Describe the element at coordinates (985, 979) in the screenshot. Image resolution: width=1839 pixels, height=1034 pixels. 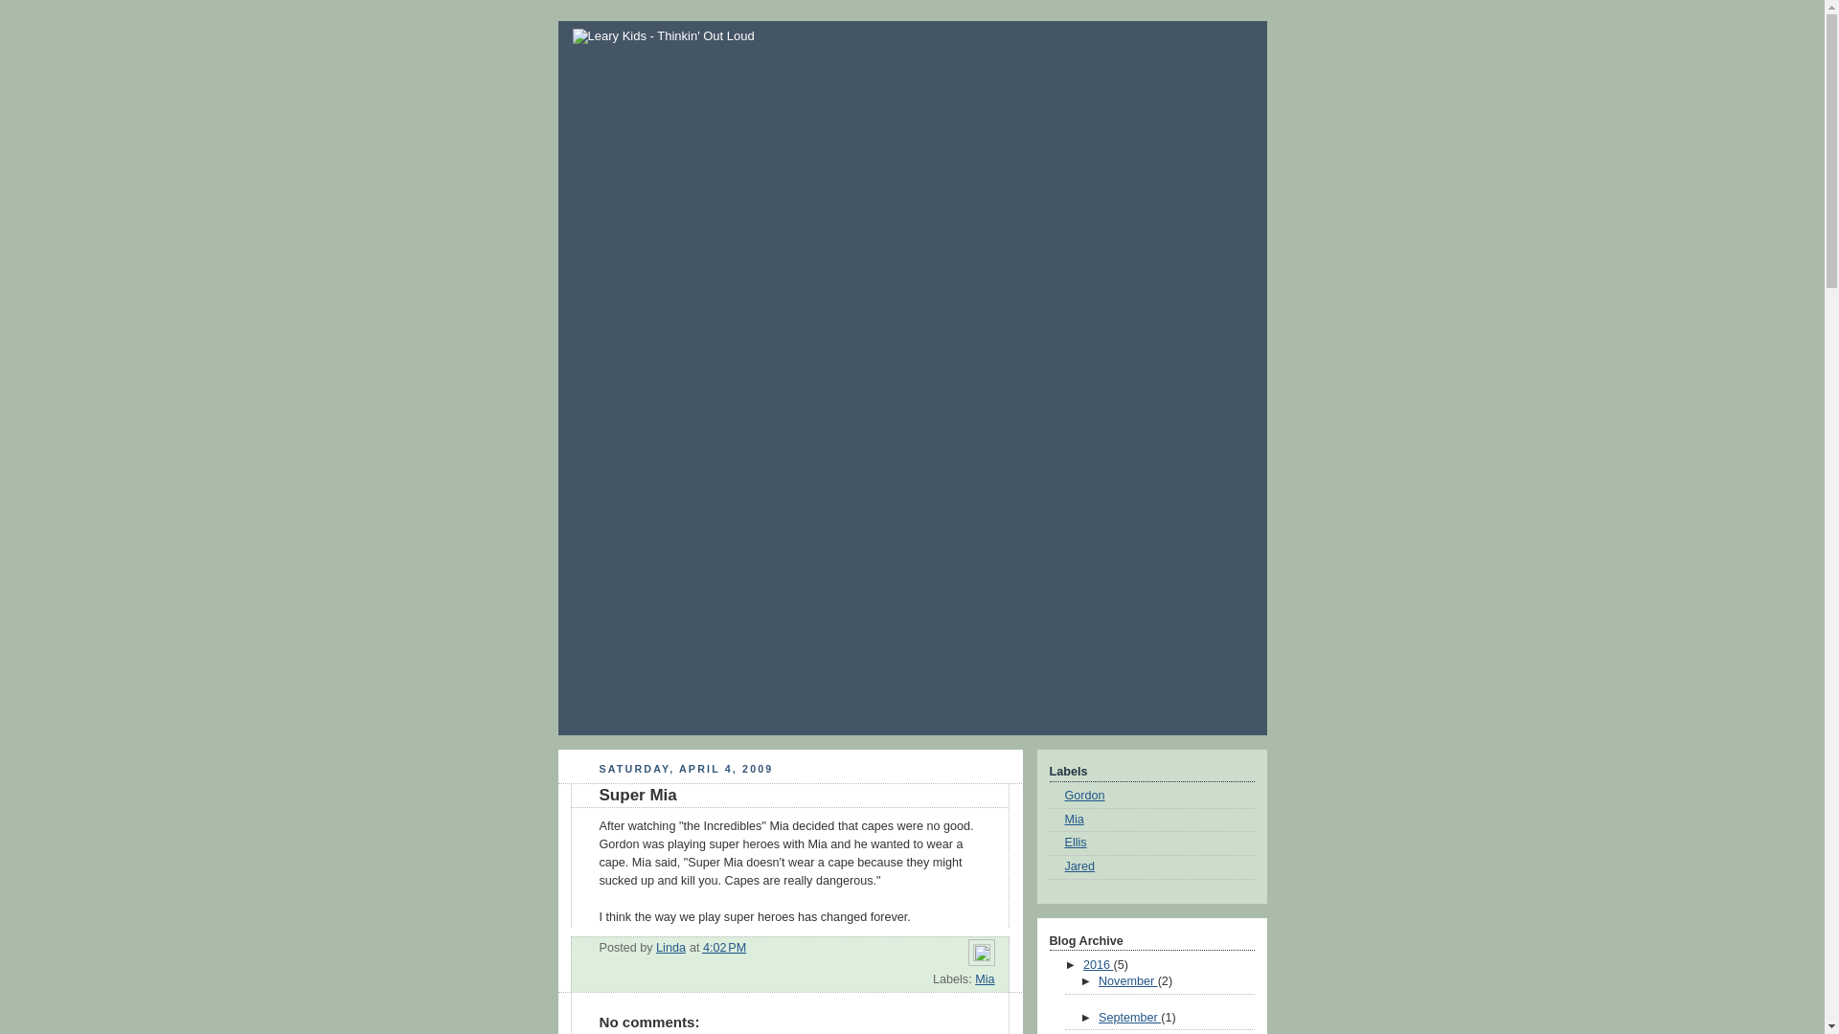
I see `Mia` at that location.